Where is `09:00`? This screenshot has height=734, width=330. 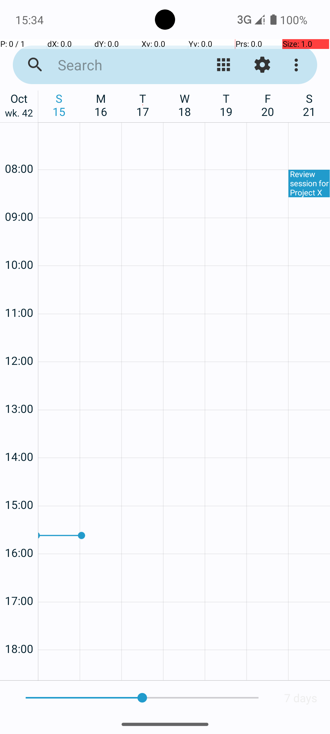 09:00 is located at coordinates (19, 200).